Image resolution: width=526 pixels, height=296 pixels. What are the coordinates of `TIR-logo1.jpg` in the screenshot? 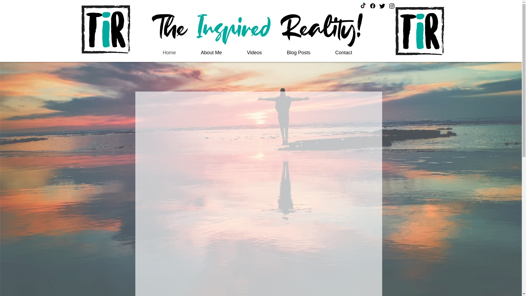 It's located at (419, 31).